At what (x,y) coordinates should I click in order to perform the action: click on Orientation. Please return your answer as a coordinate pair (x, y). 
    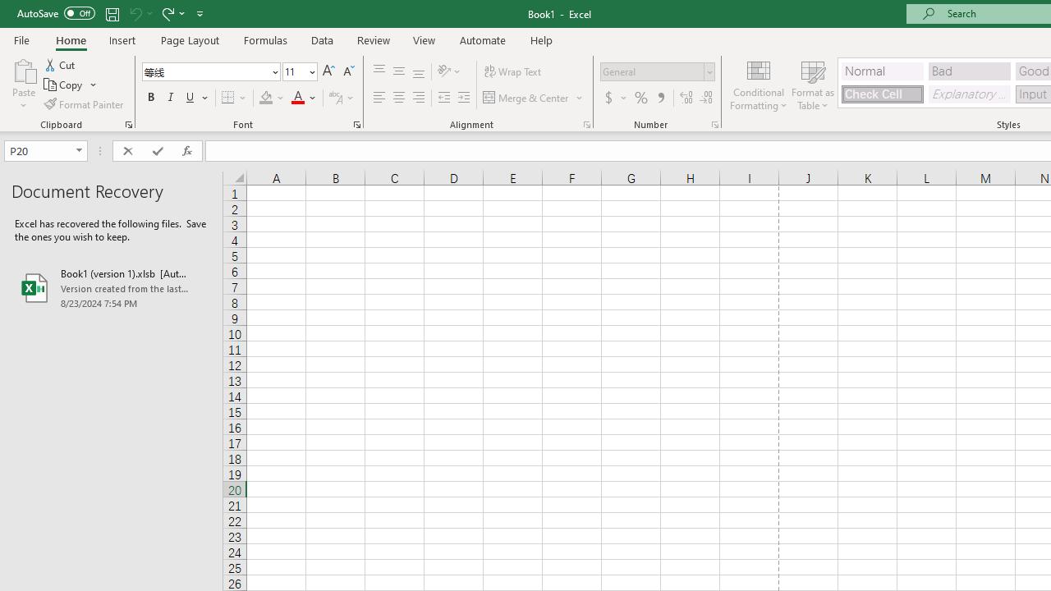
    Looking at the image, I should click on (449, 72).